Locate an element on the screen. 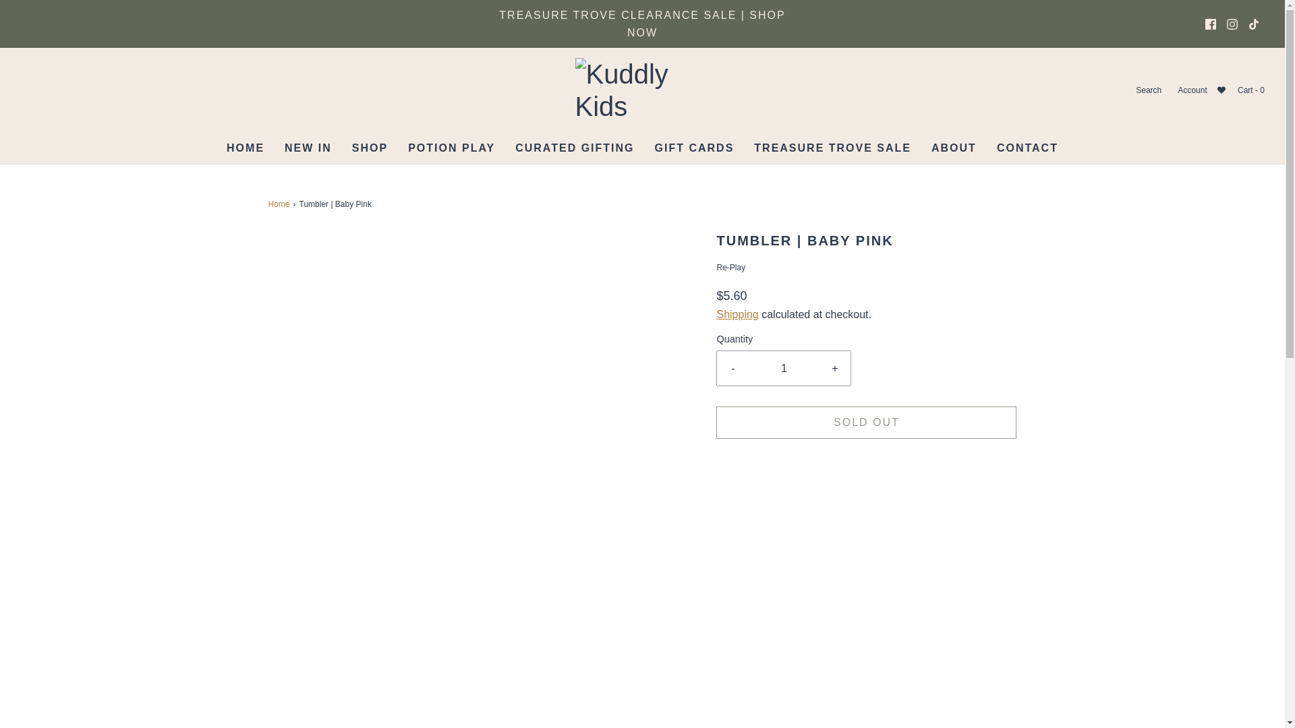  SHOP is located at coordinates (370, 148).